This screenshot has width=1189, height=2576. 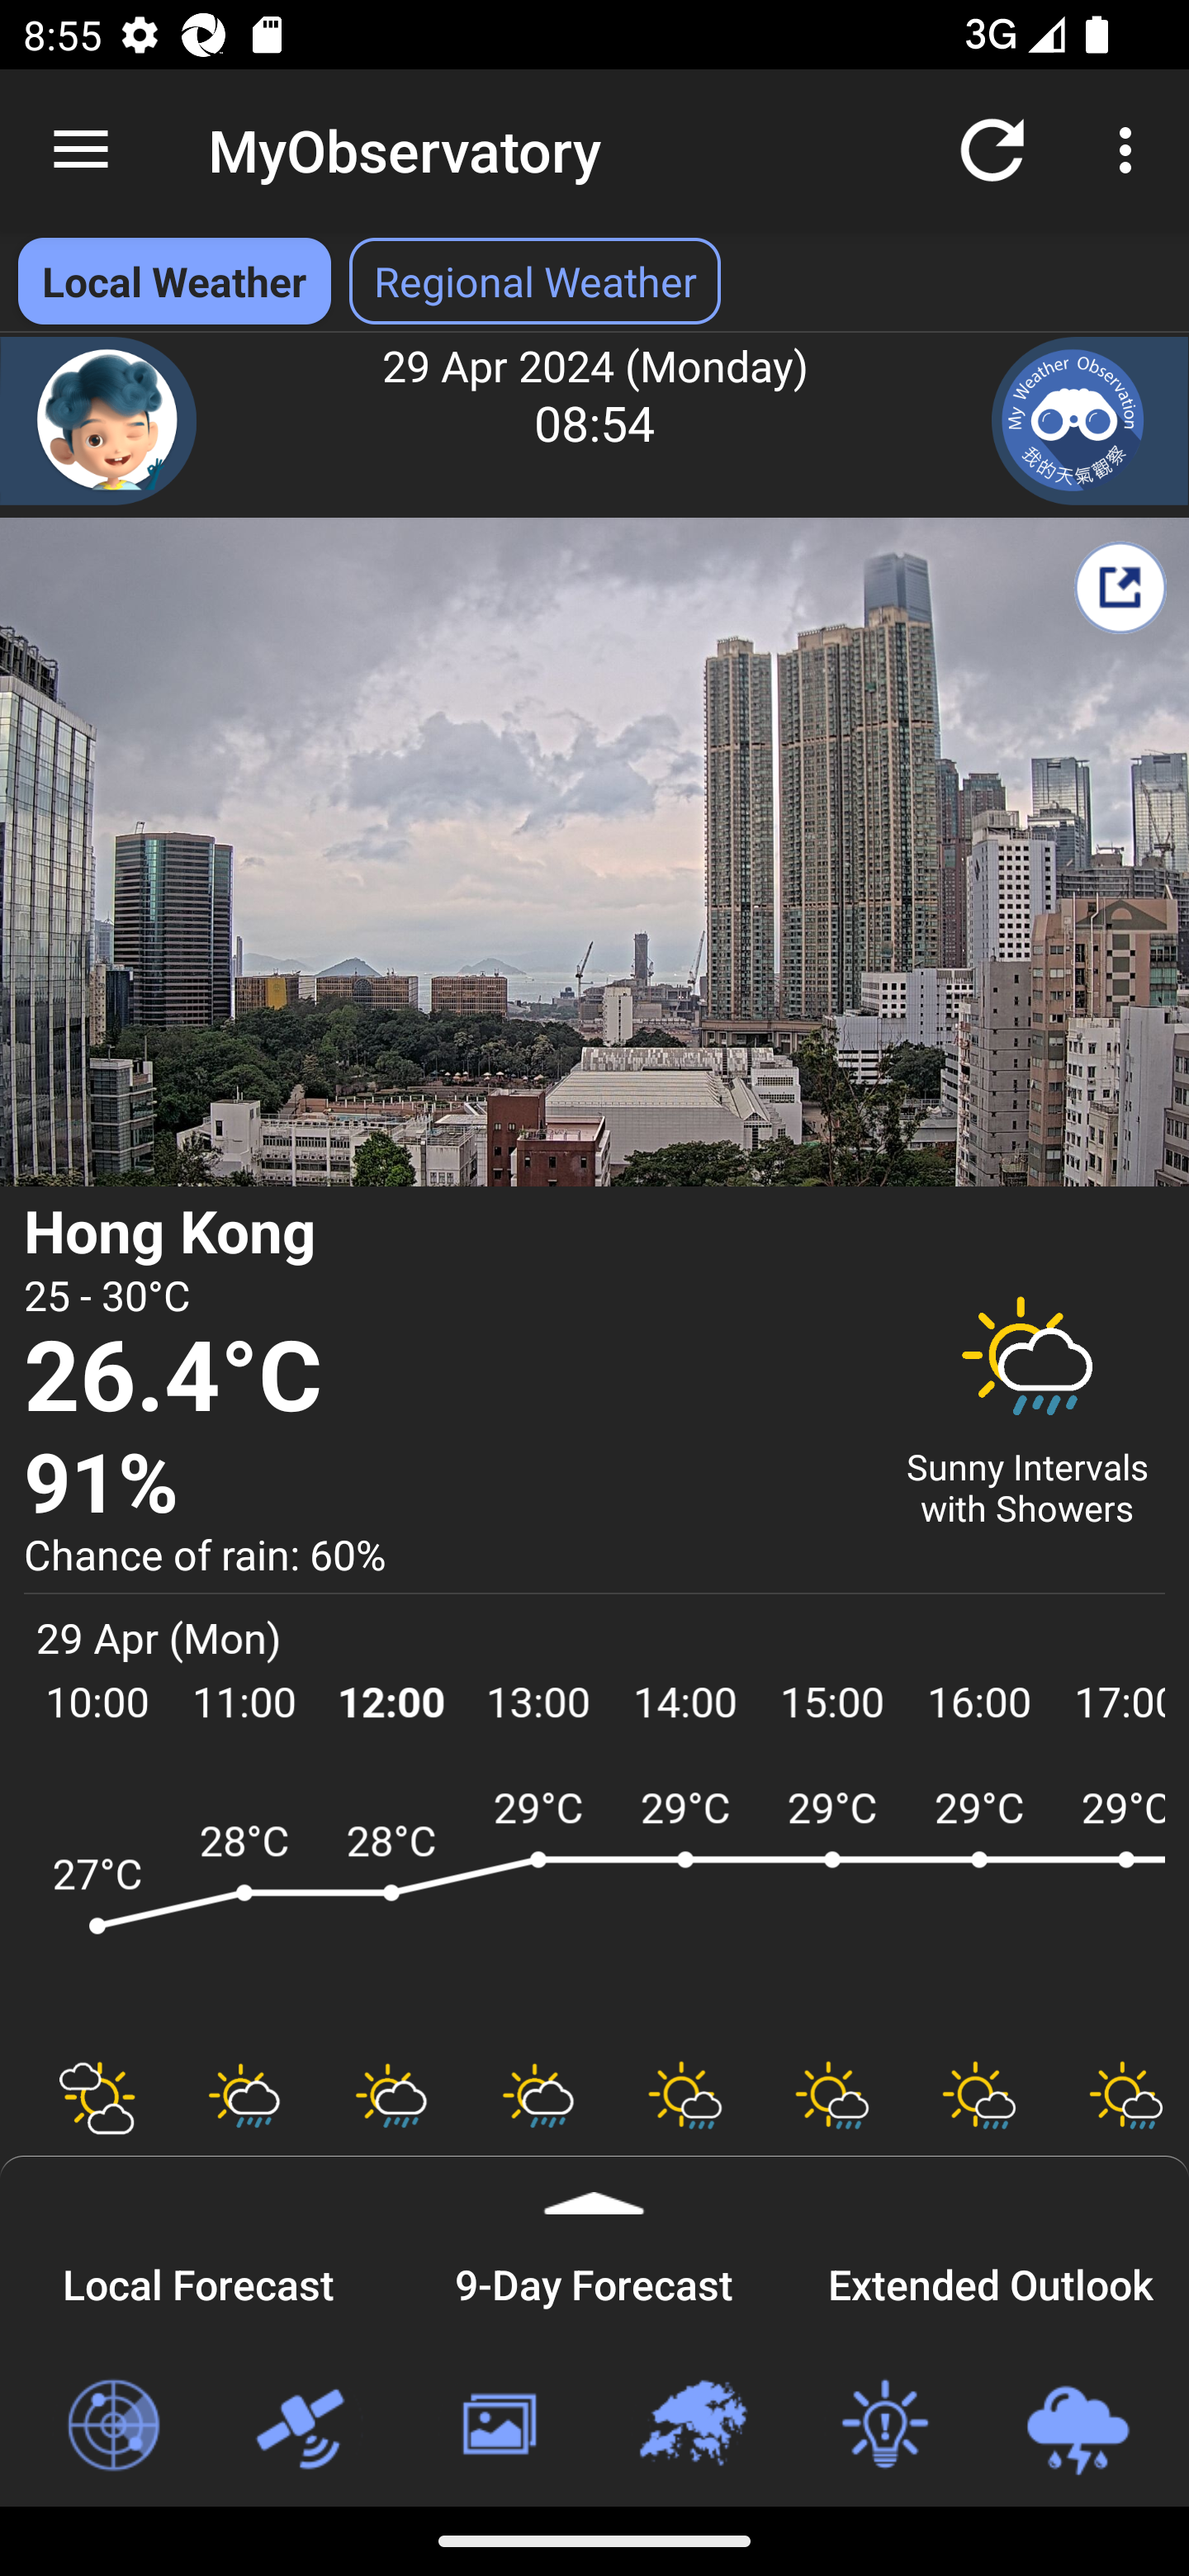 I want to click on Local Forecast, so click(x=198, y=2280).